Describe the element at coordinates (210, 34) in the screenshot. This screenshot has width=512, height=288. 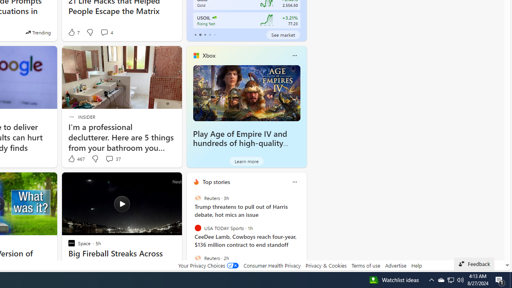
I see `tab-3` at that location.